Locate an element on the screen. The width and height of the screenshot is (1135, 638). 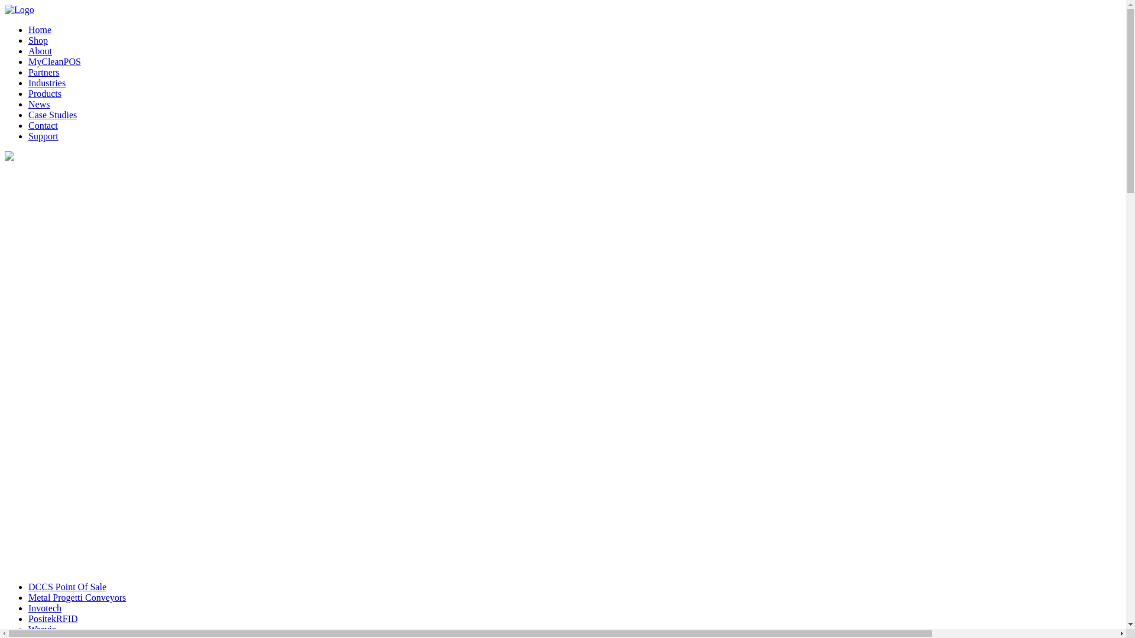
Wesvic is located at coordinates (43, 630).